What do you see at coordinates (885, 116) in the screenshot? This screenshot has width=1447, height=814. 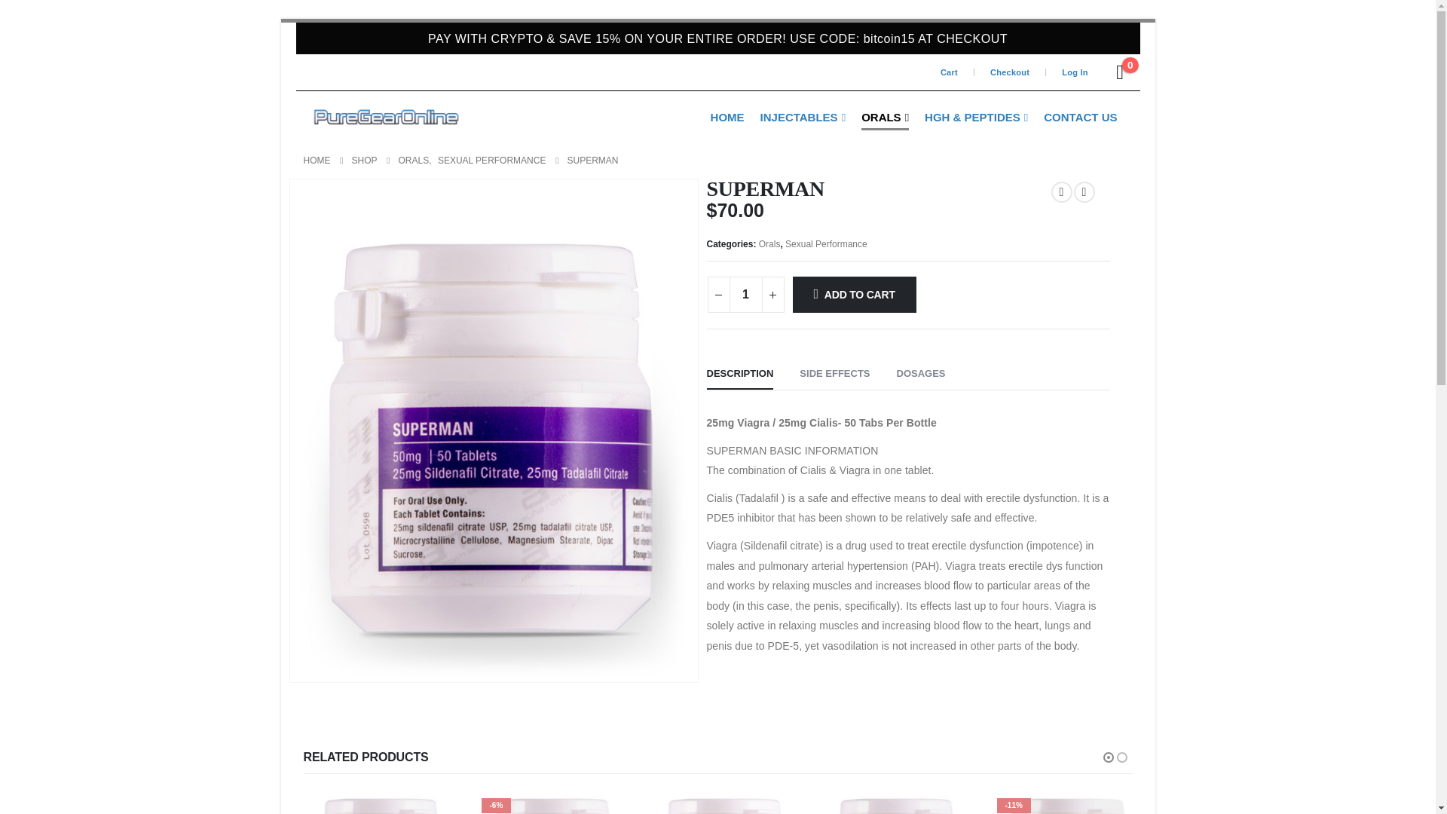 I see `ORALS` at bounding box center [885, 116].